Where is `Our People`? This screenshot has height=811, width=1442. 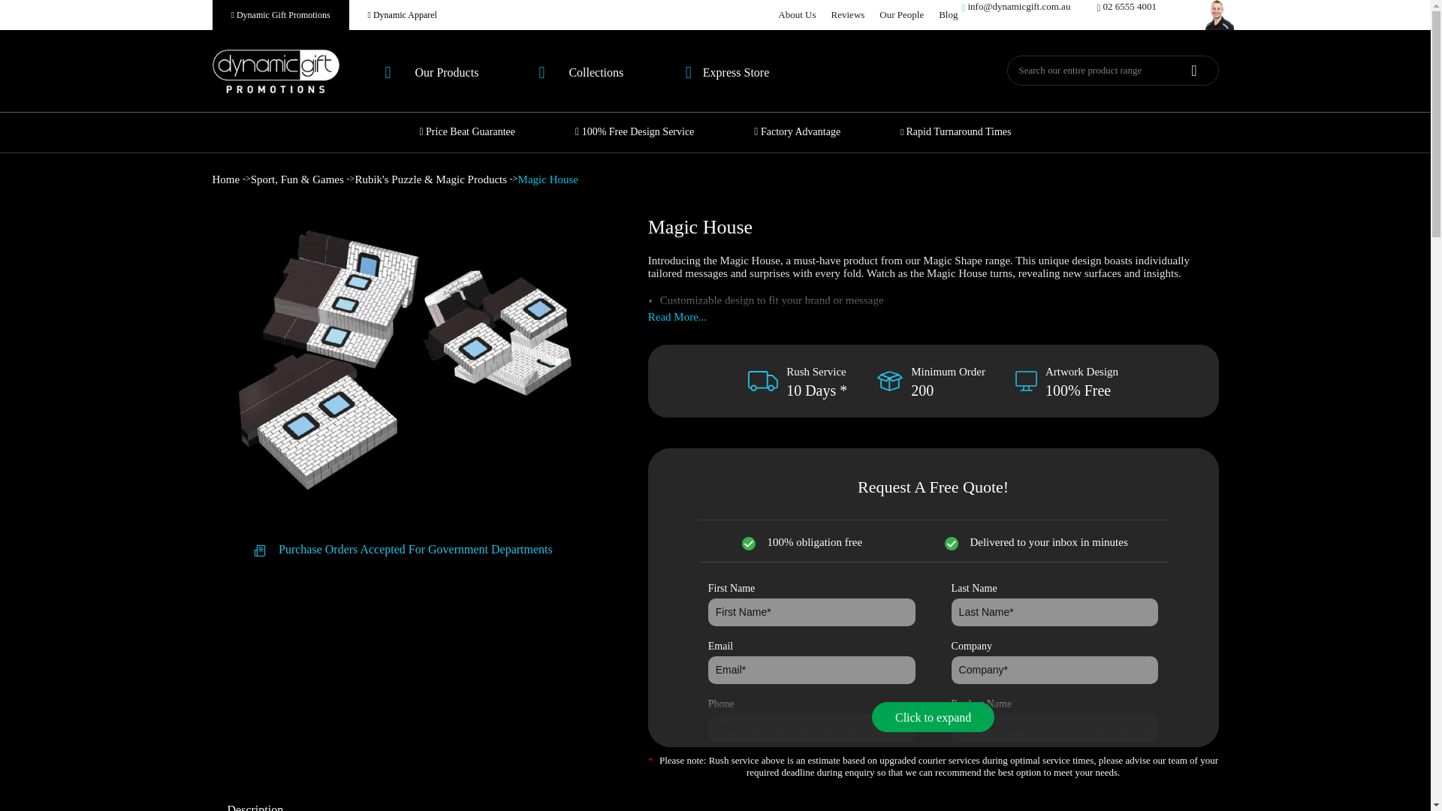
Our People is located at coordinates (901, 15).